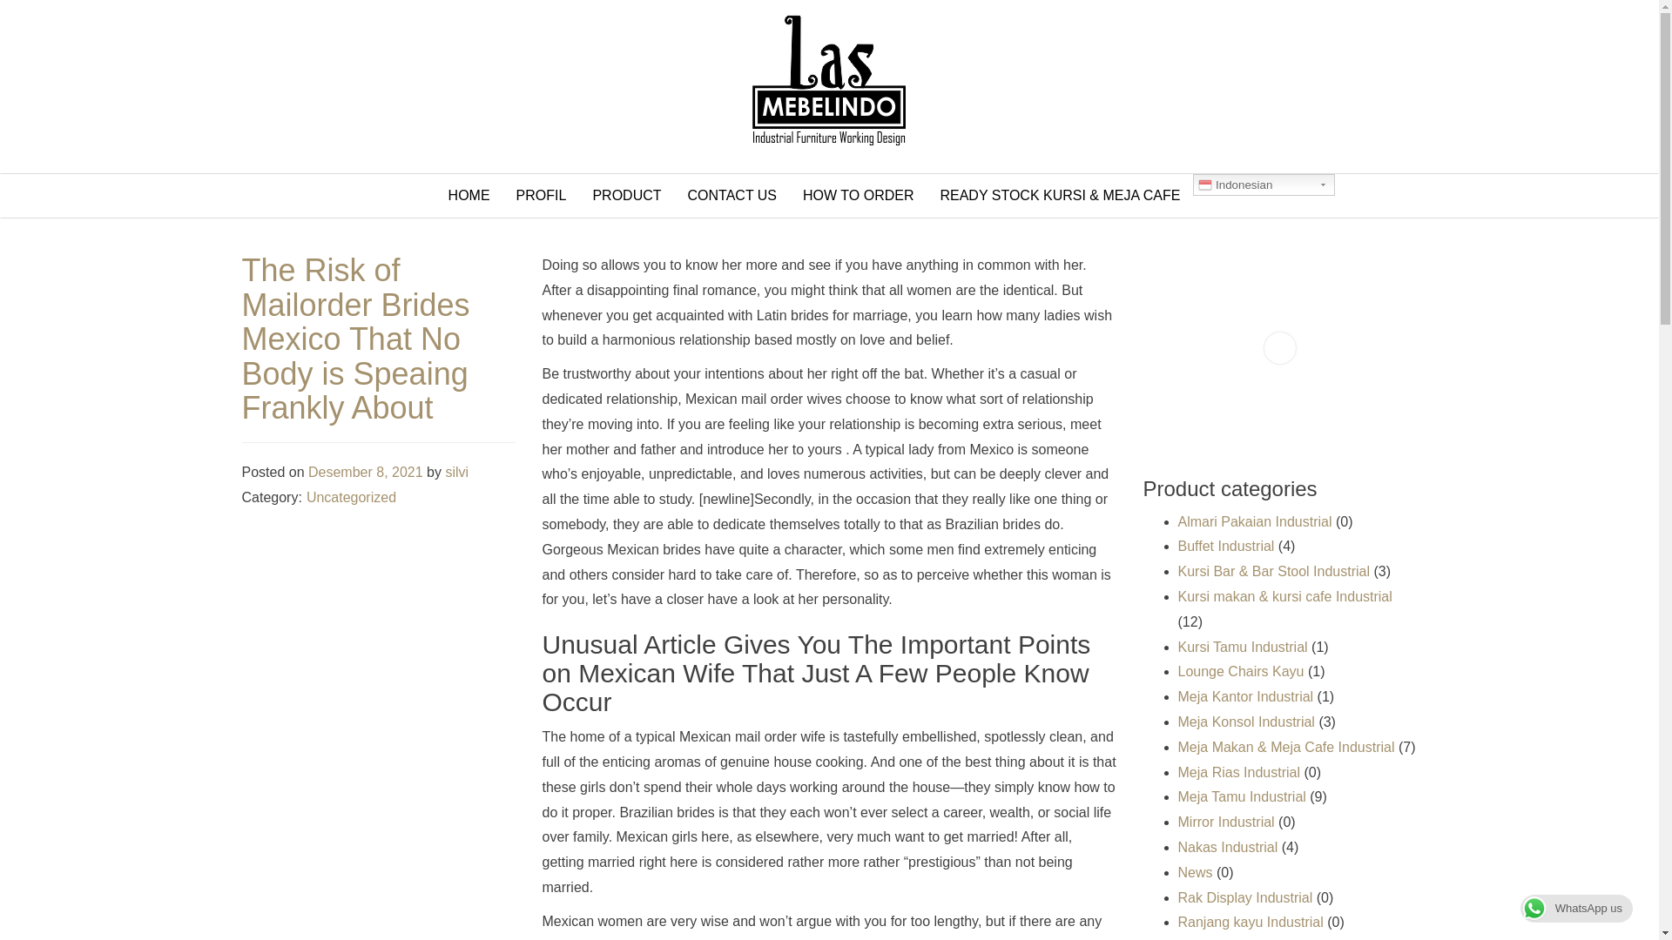  I want to click on Indonesian, so click(1264, 185).